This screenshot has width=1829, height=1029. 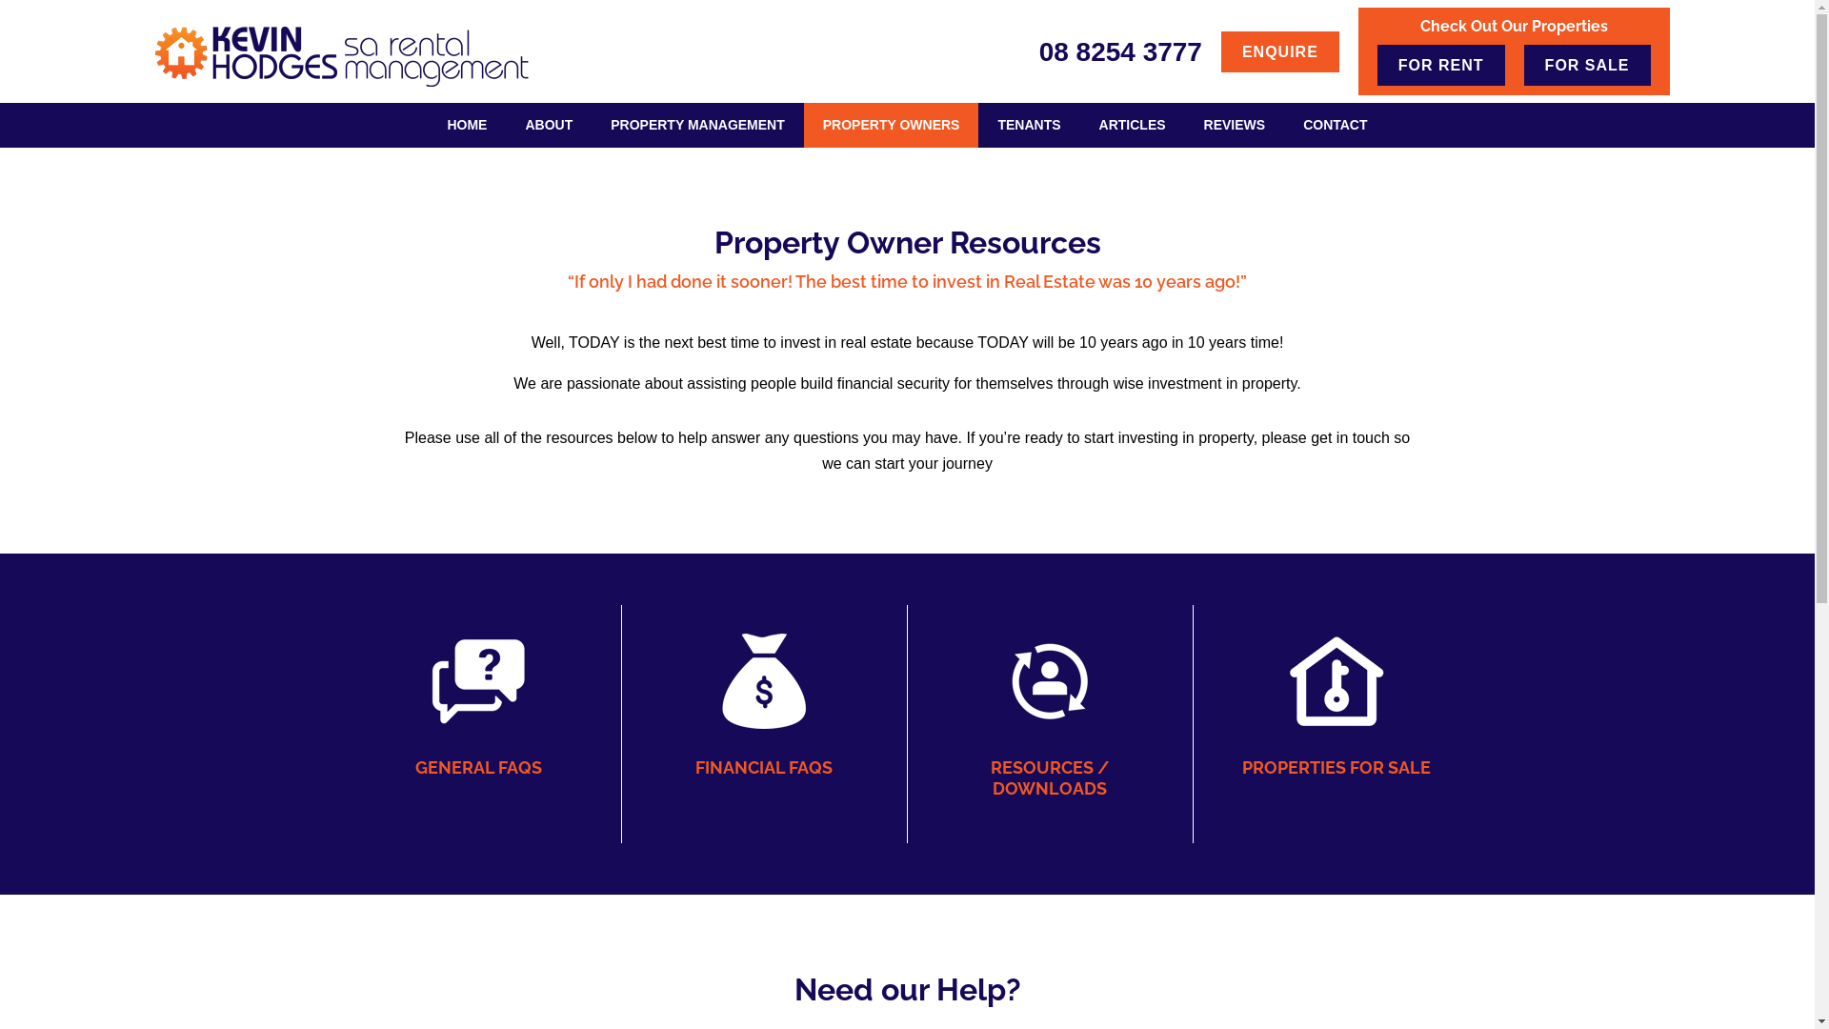 What do you see at coordinates (1441, 65) in the screenshot?
I see `FOR RENT` at bounding box center [1441, 65].